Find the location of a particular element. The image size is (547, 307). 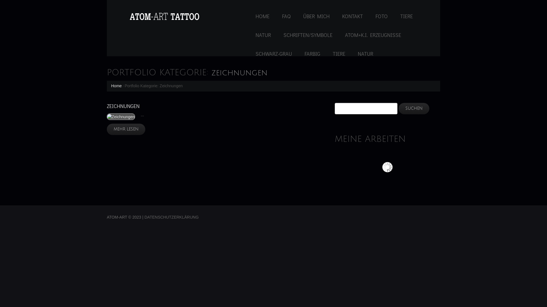

suchen is located at coordinates (414, 109).